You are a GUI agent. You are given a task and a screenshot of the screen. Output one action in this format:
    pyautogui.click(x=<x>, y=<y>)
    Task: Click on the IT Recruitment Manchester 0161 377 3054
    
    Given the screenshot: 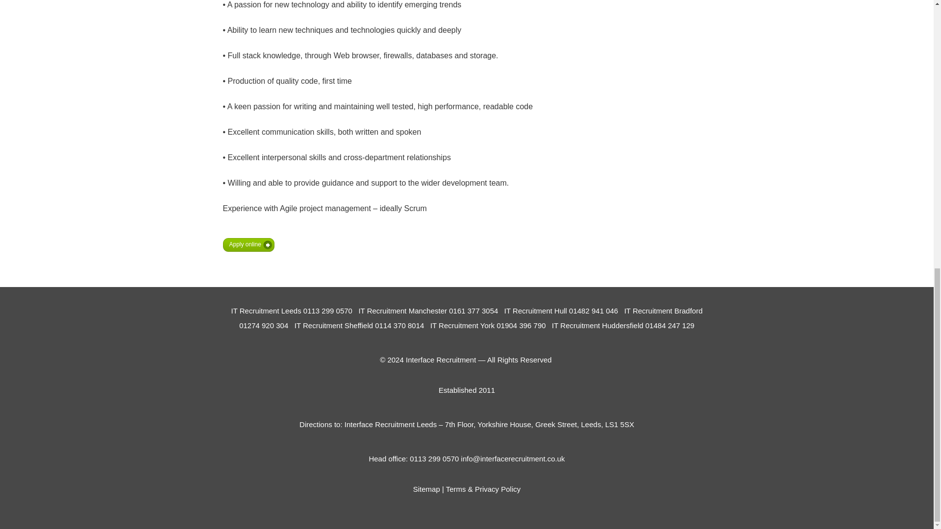 What is the action you would take?
    pyautogui.click(x=428, y=311)
    